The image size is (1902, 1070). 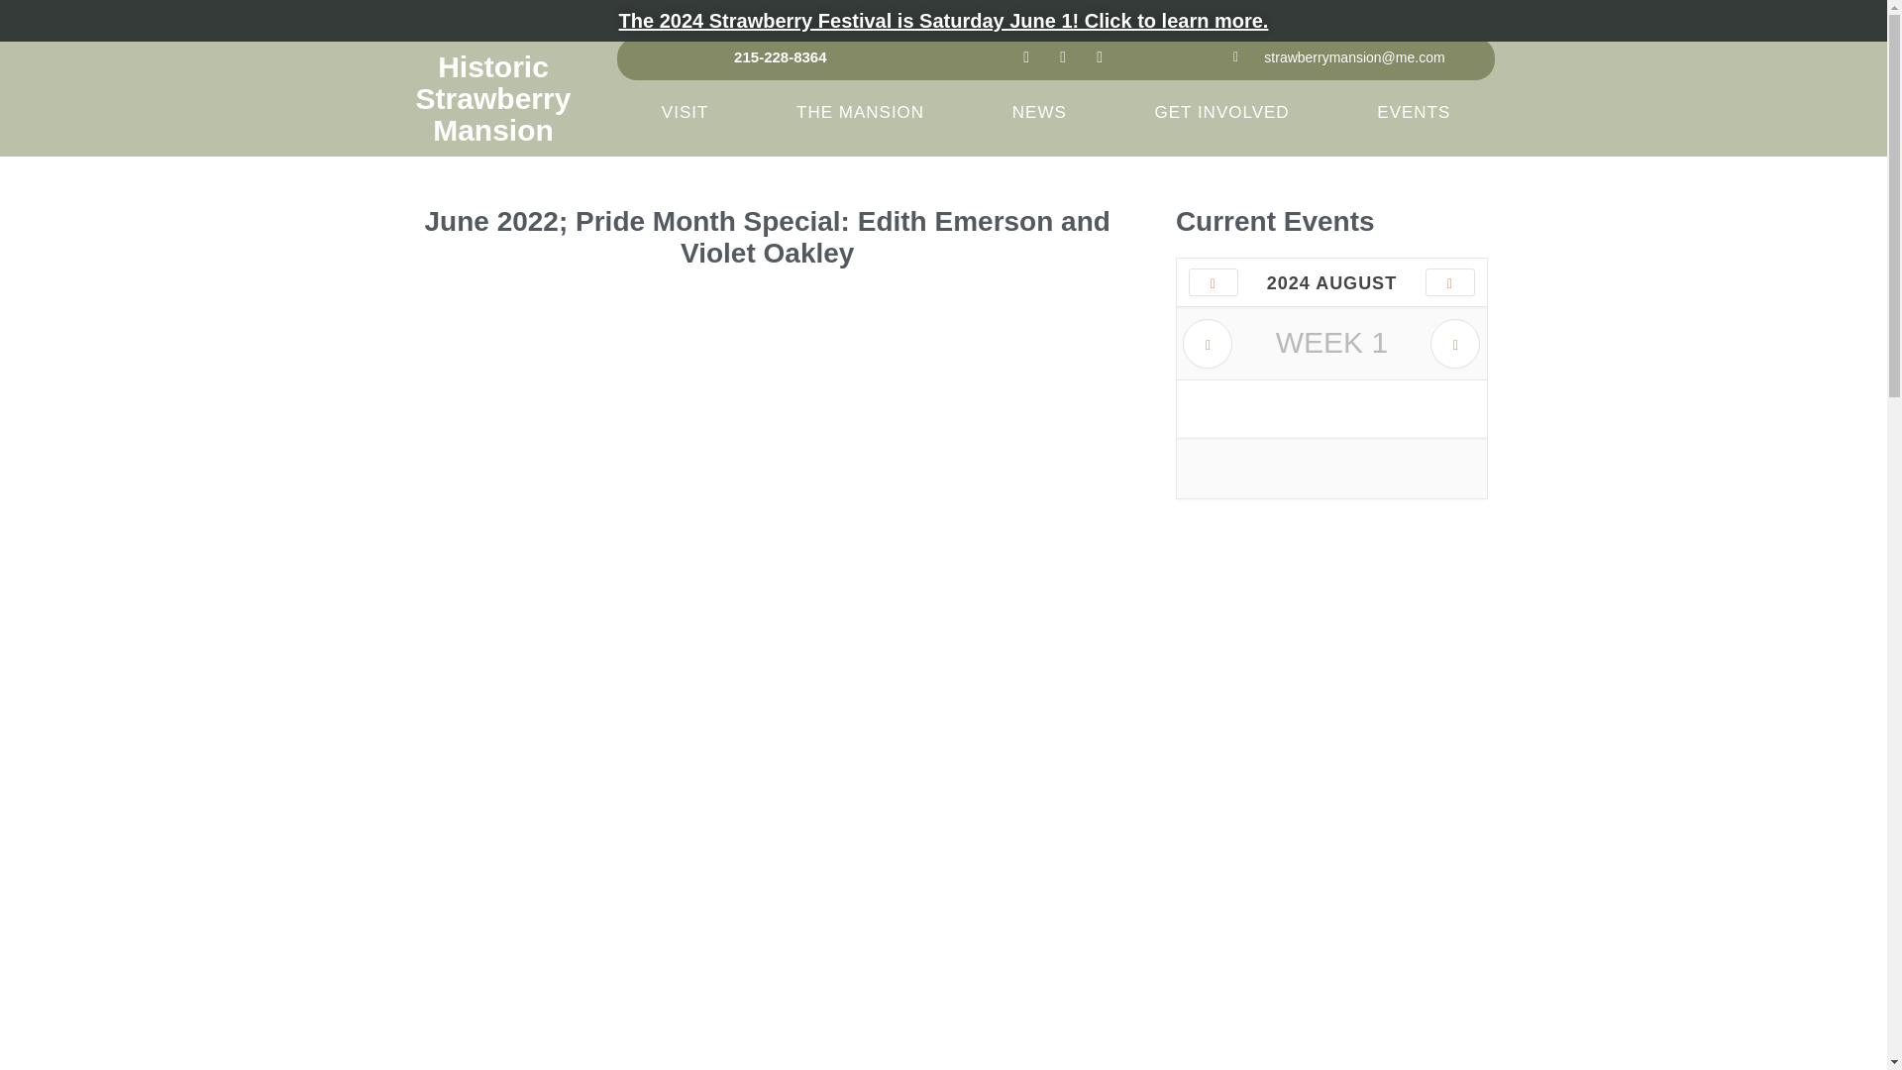 I want to click on GET INVOLVED, so click(x=1221, y=113).